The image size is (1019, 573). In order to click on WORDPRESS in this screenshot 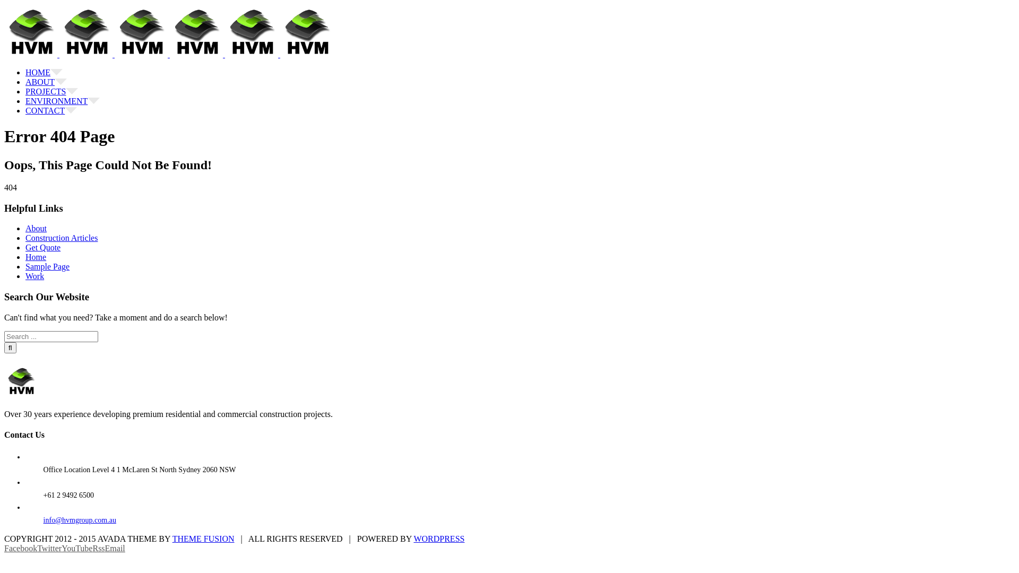, I will do `click(439, 539)`.